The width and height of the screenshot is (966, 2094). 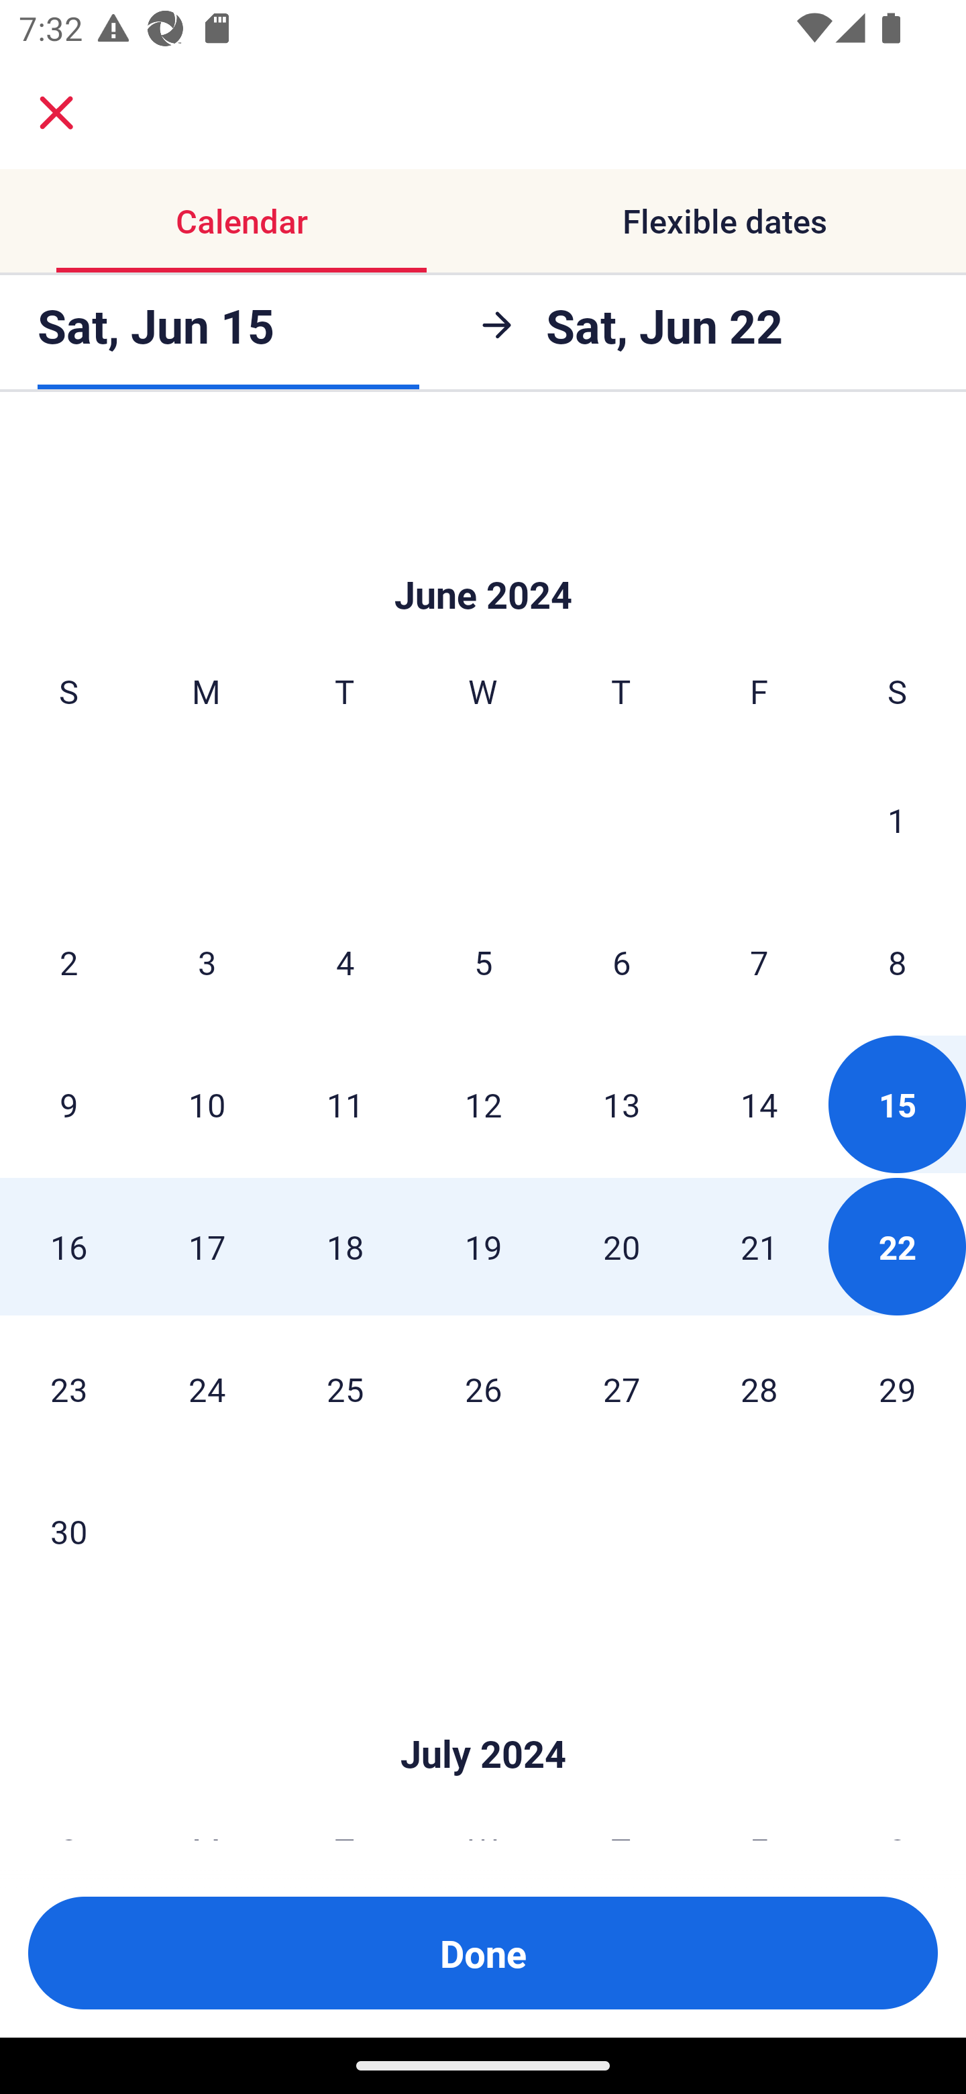 What do you see at coordinates (759, 1105) in the screenshot?
I see `14 Friday, June 14, 2024` at bounding box center [759, 1105].